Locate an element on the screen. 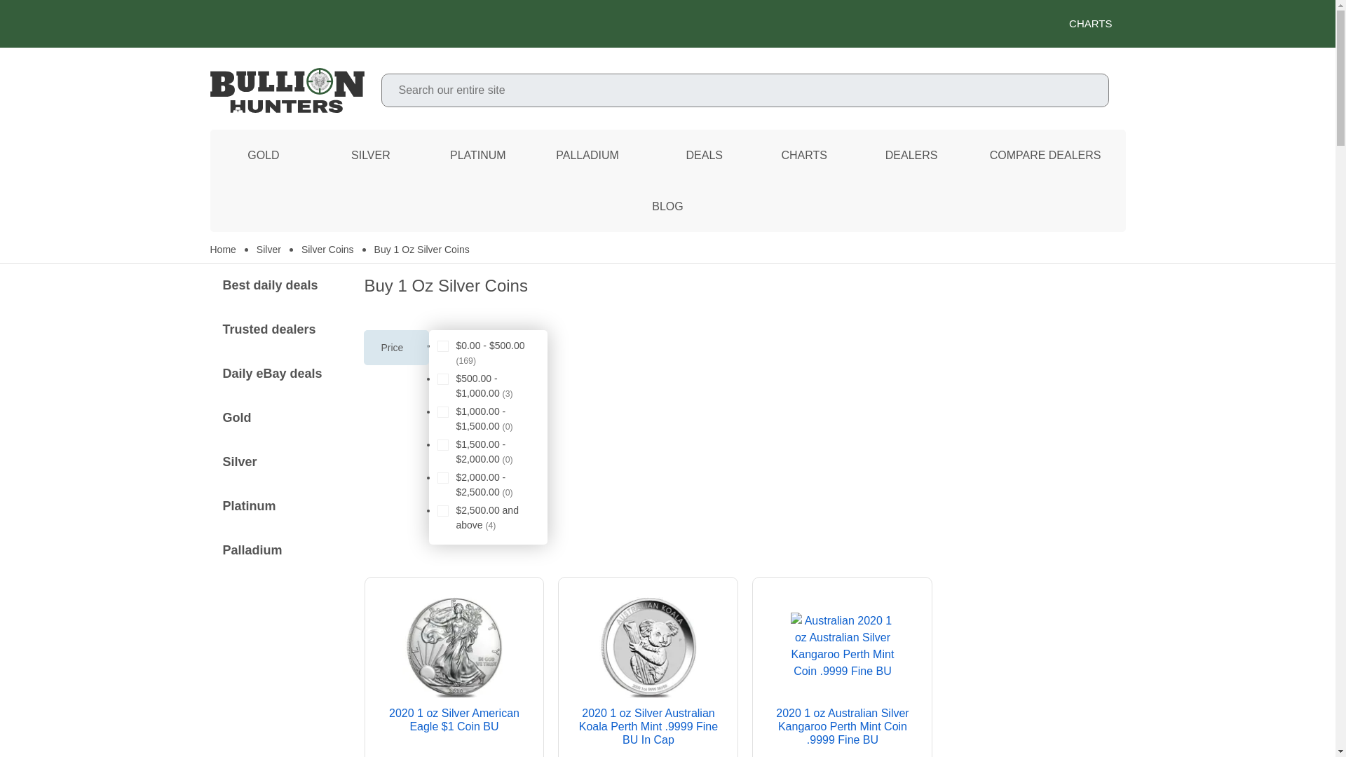 The width and height of the screenshot is (1346, 757). 1500.00-2000.00 is located at coordinates (443, 444).